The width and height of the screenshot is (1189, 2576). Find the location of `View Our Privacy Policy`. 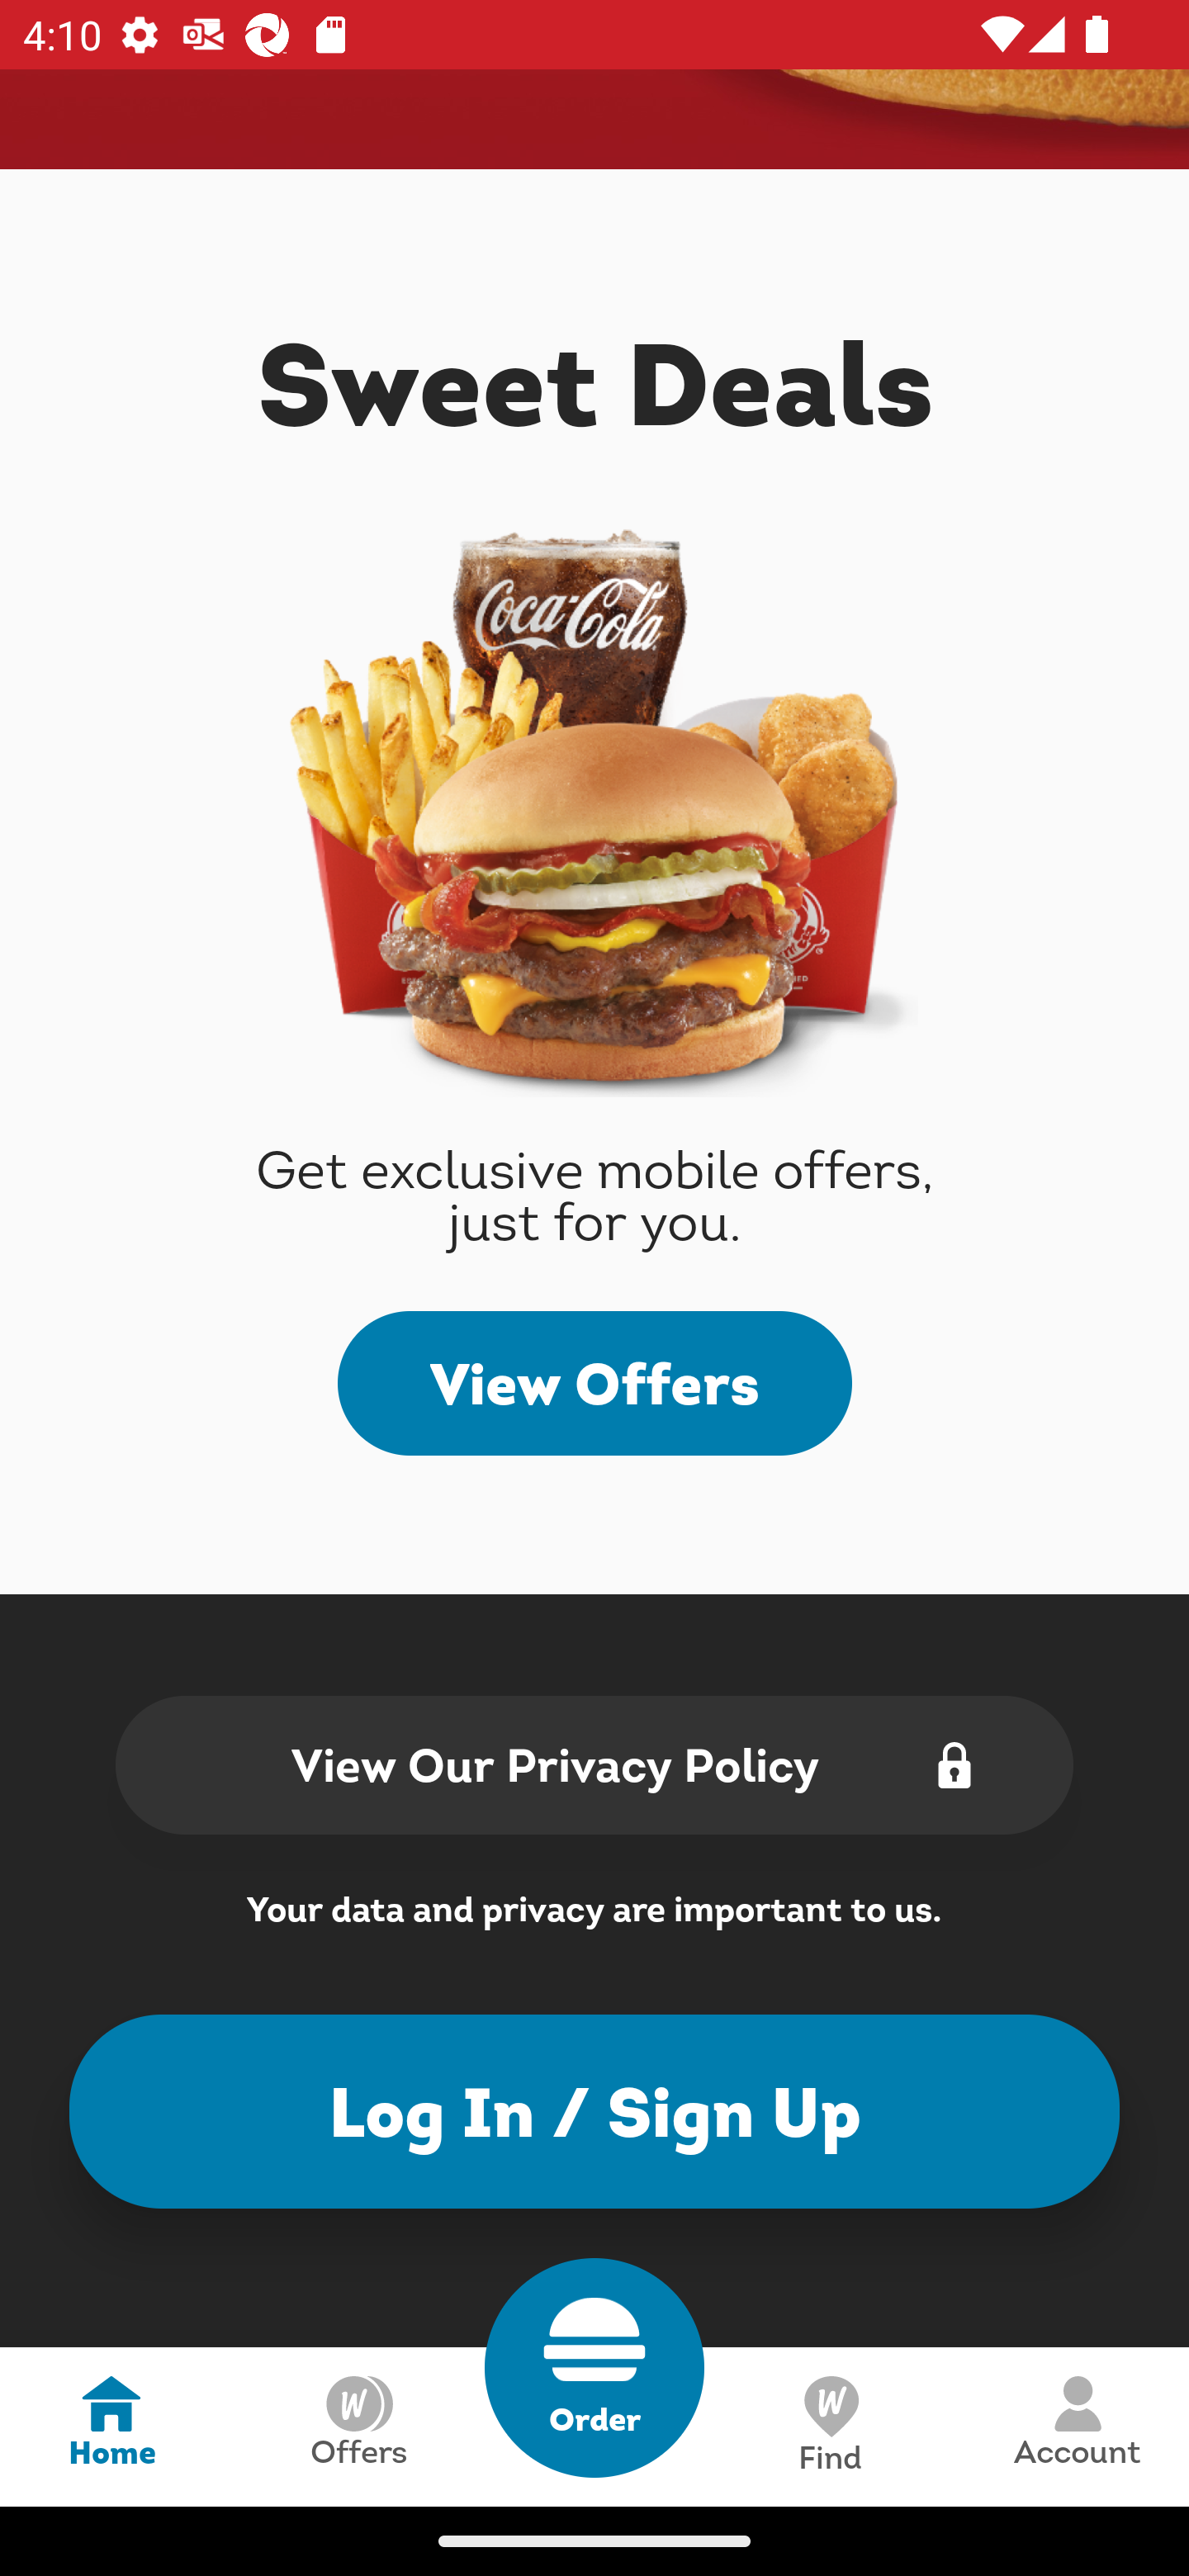

View Our Privacy Policy is located at coordinates (594, 1764).